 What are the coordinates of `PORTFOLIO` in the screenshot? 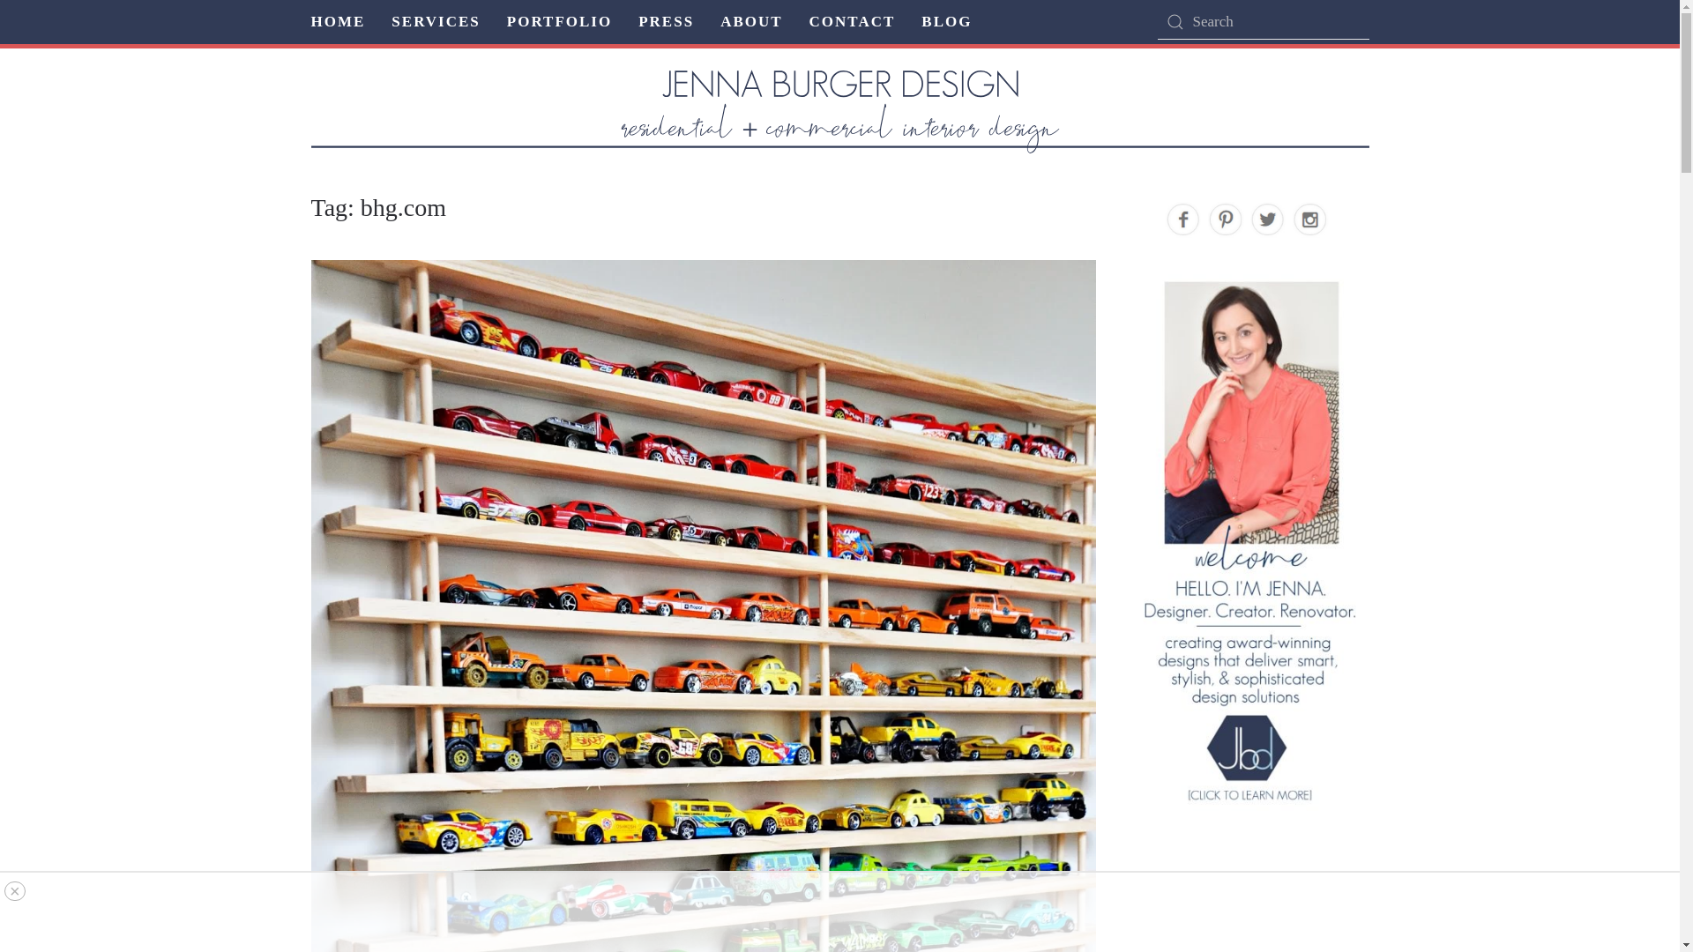 It's located at (559, 21).